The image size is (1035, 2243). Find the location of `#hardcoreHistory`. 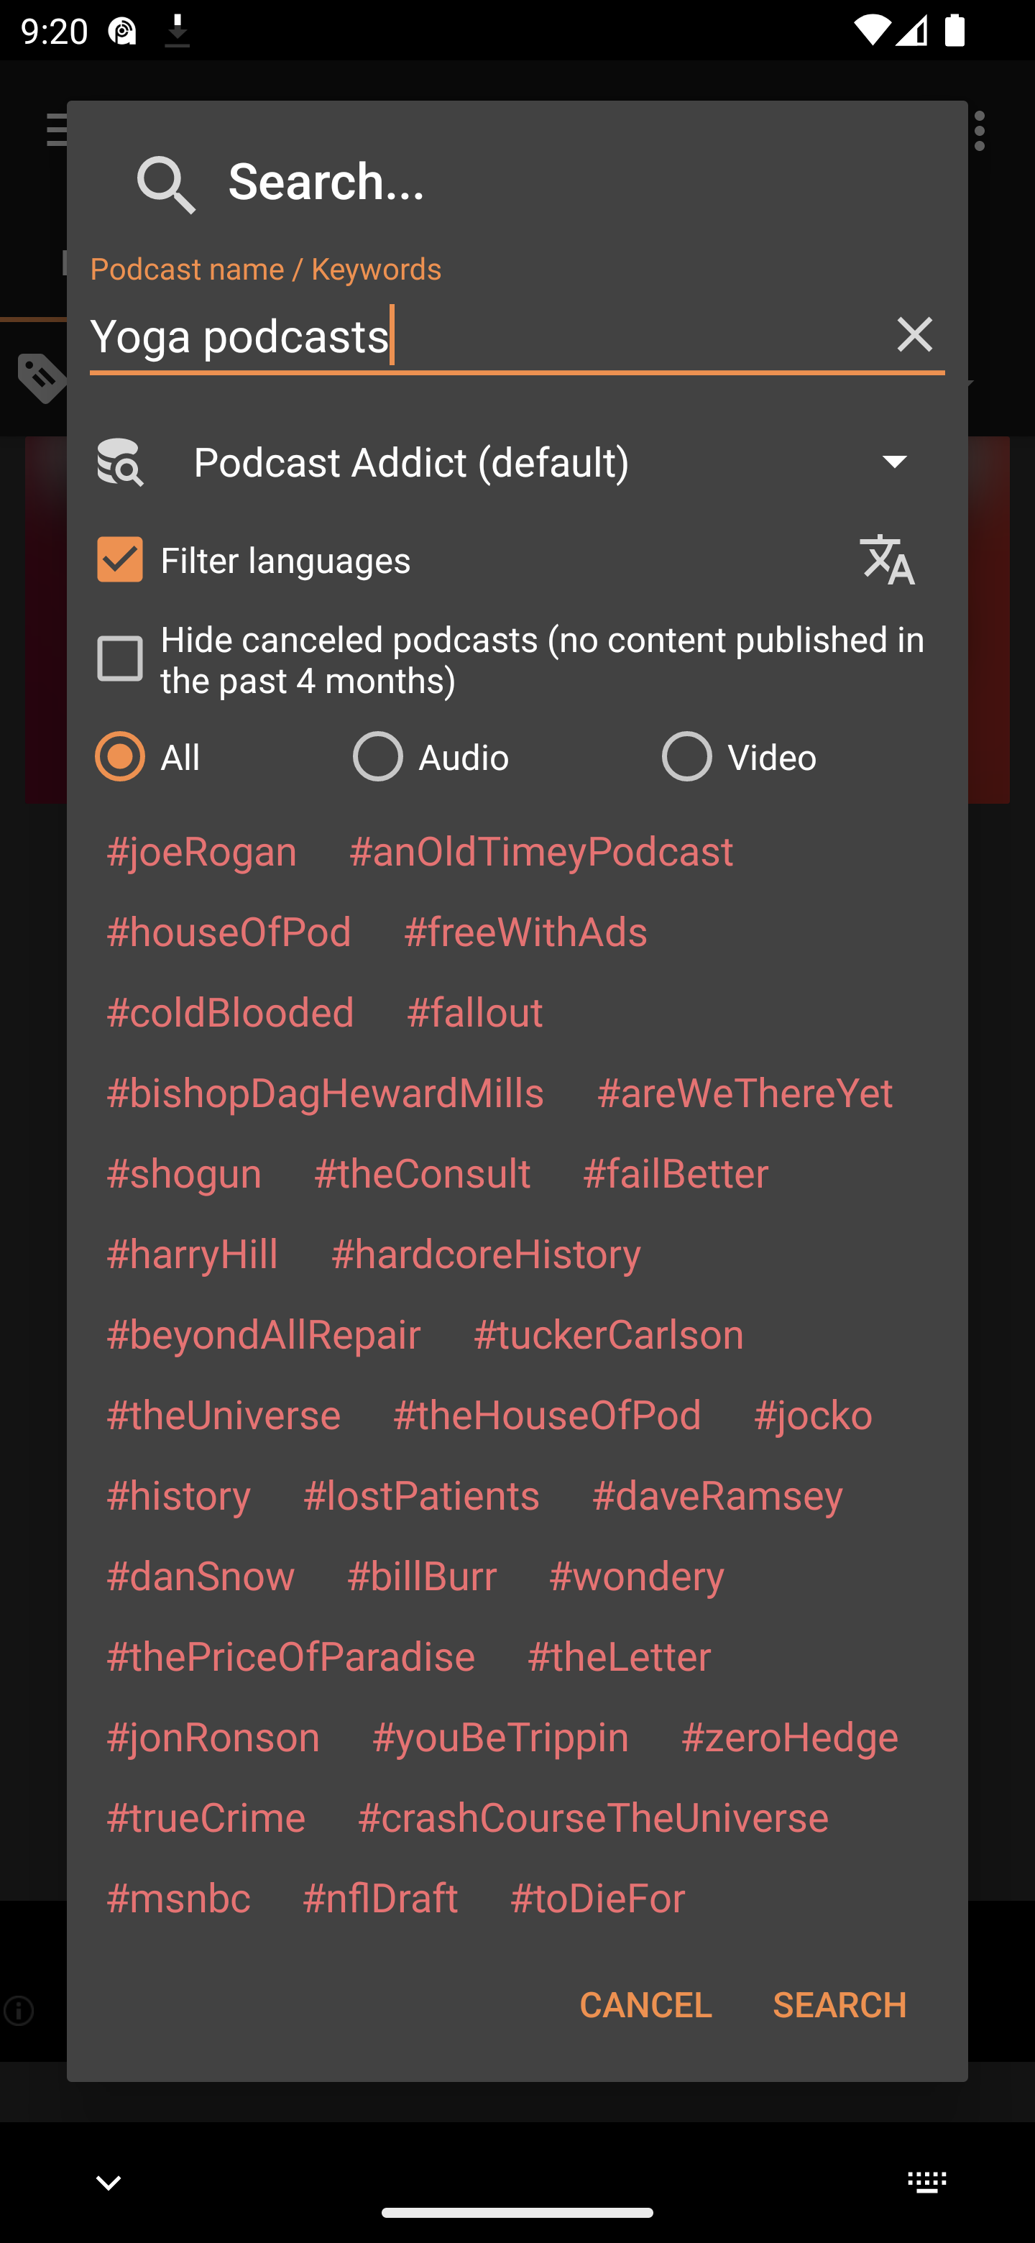

#hardcoreHistory is located at coordinates (486, 1252).